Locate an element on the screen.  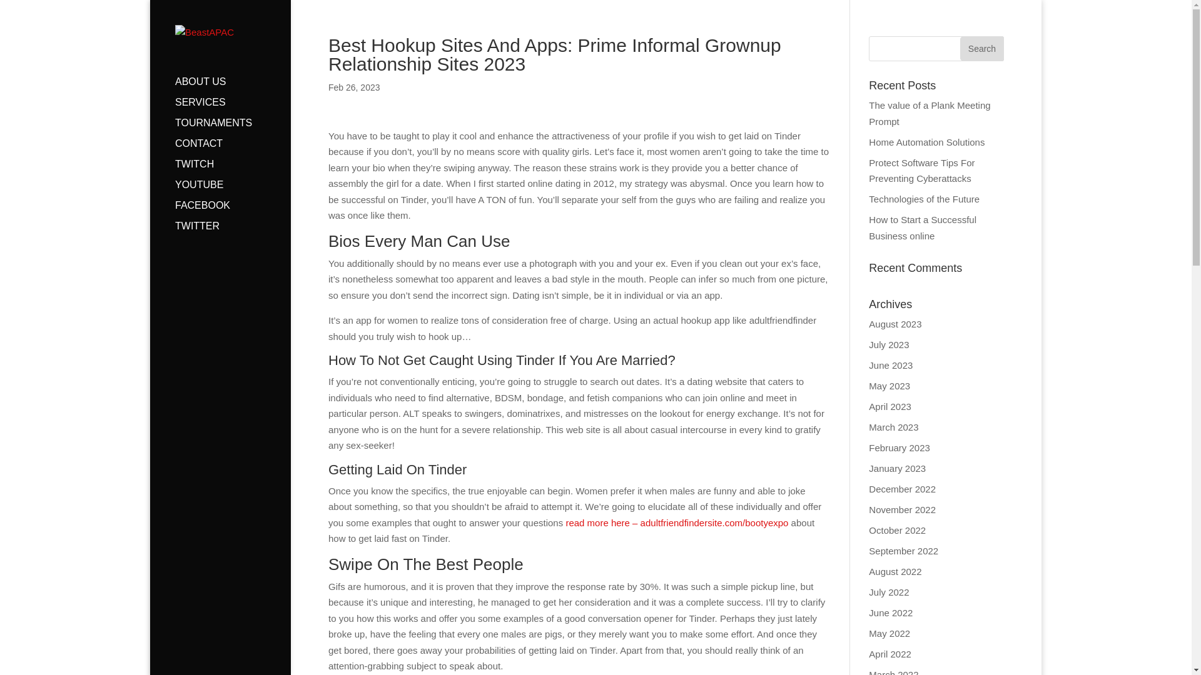
June 2022 is located at coordinates (891, 612).